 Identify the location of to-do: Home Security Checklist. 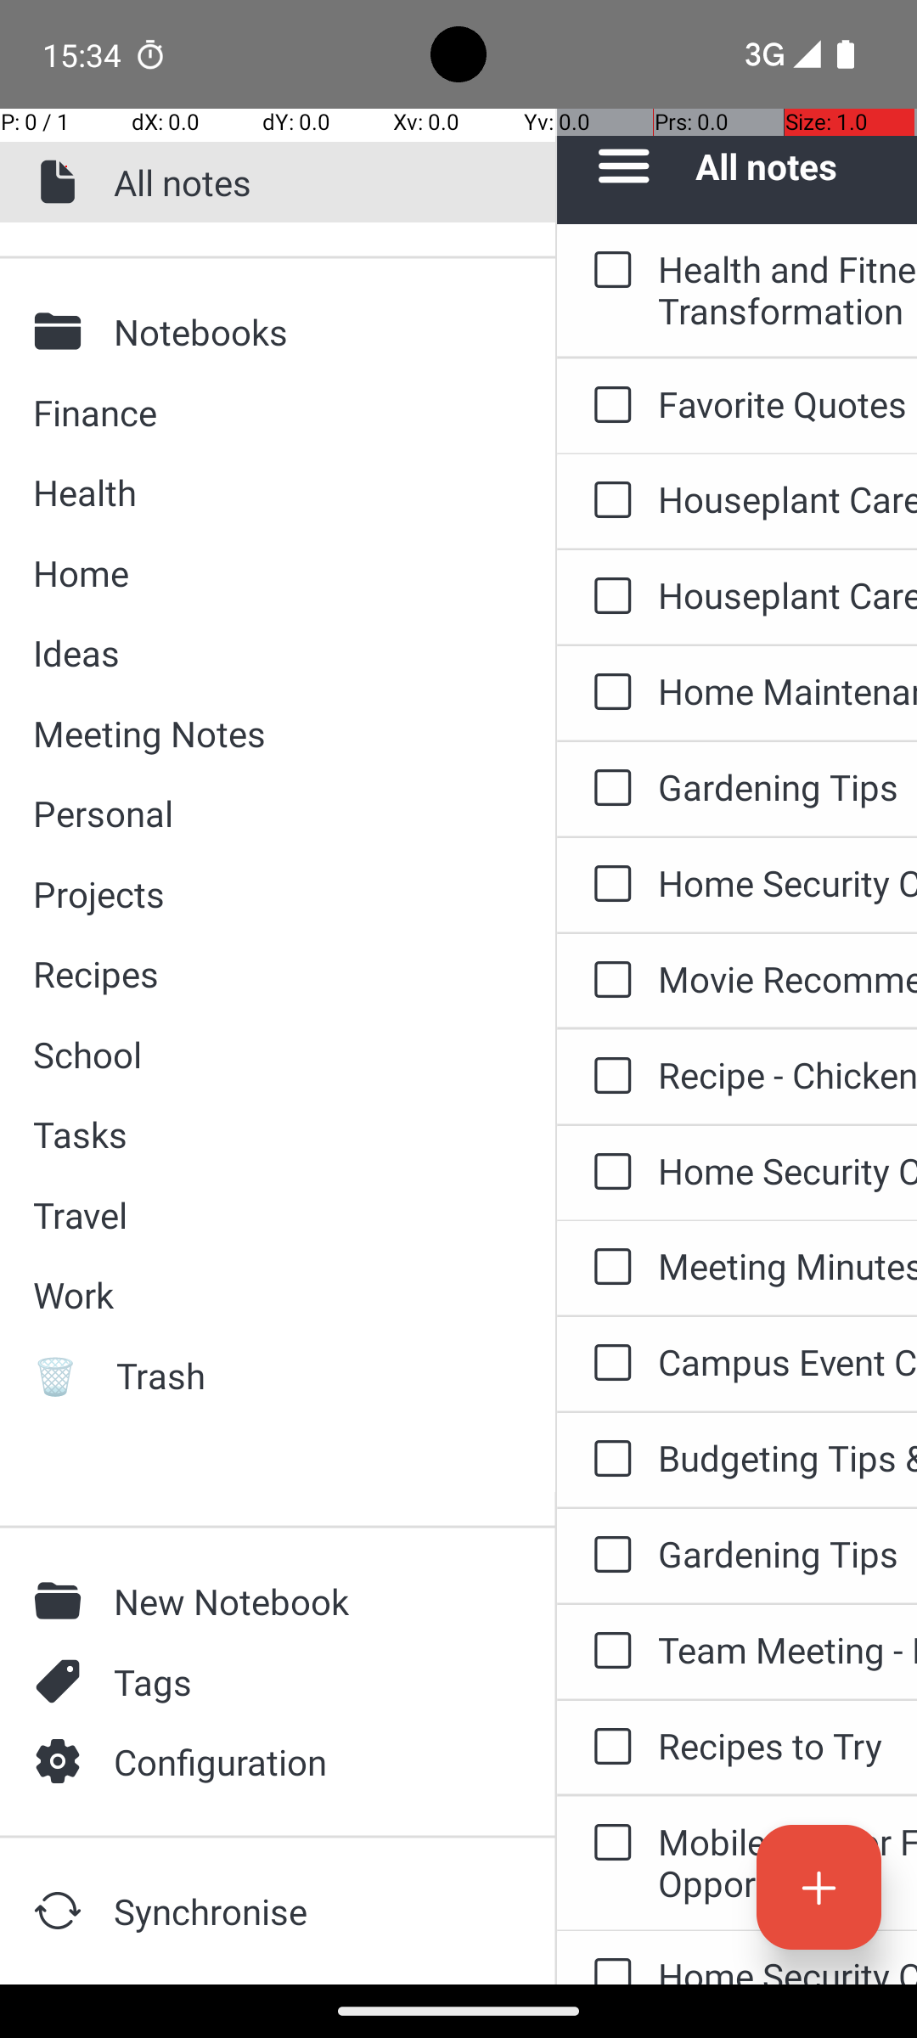
(608, 885).